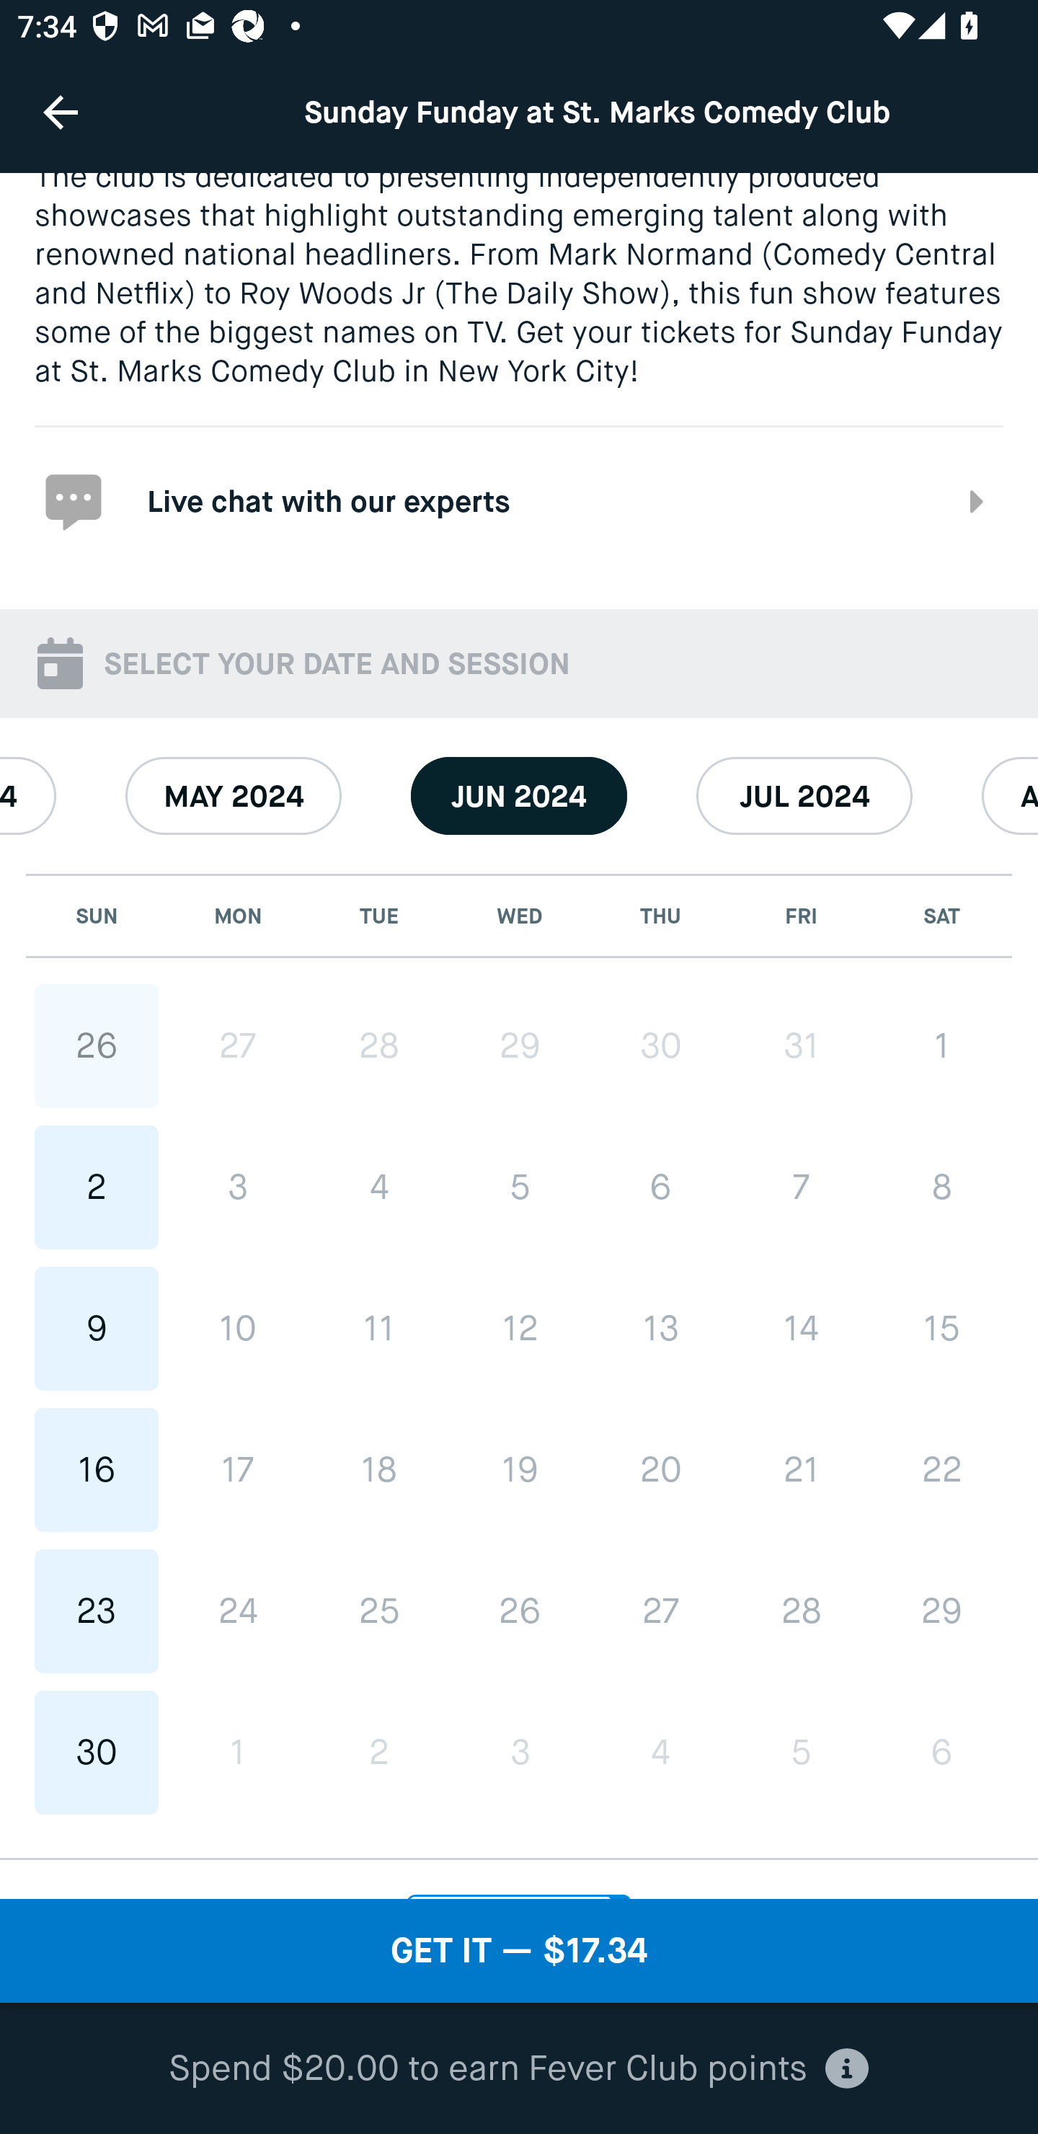 Image resolution: width=1038 pixels, height=2134 pixels. What do you see at coordinates (238, 1329) in the screenshot?
I see `10` at bounding box center [238, 1329].